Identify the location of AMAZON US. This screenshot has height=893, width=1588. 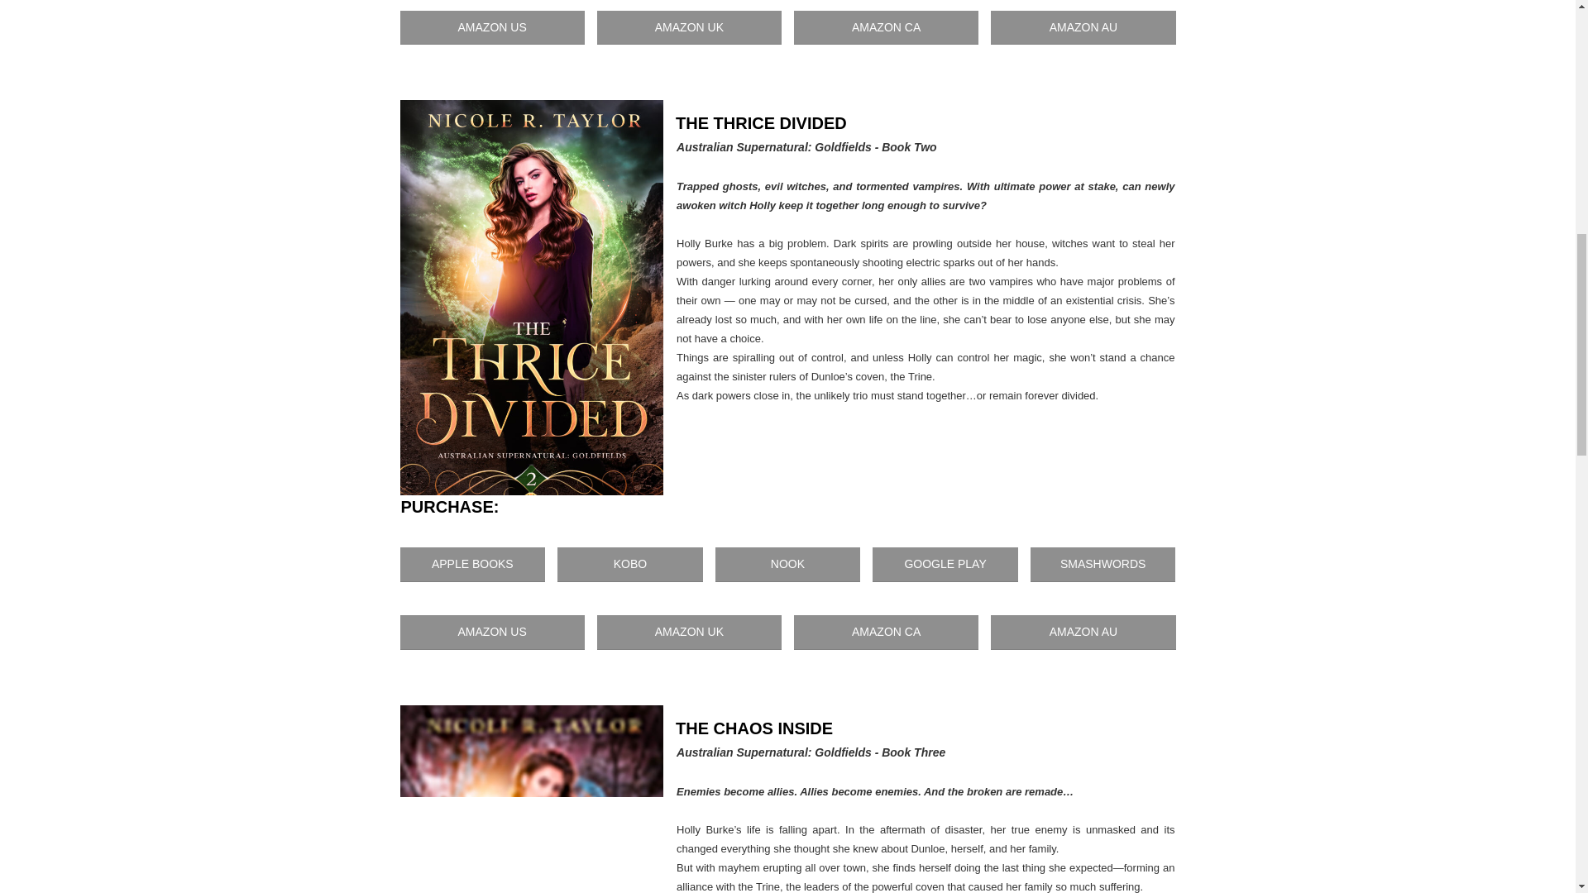
(491, 28).